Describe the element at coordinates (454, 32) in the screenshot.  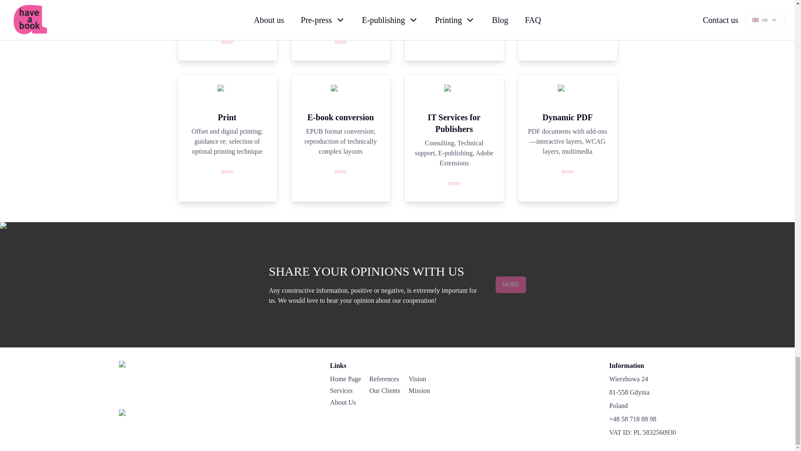
I see `more` at that location.